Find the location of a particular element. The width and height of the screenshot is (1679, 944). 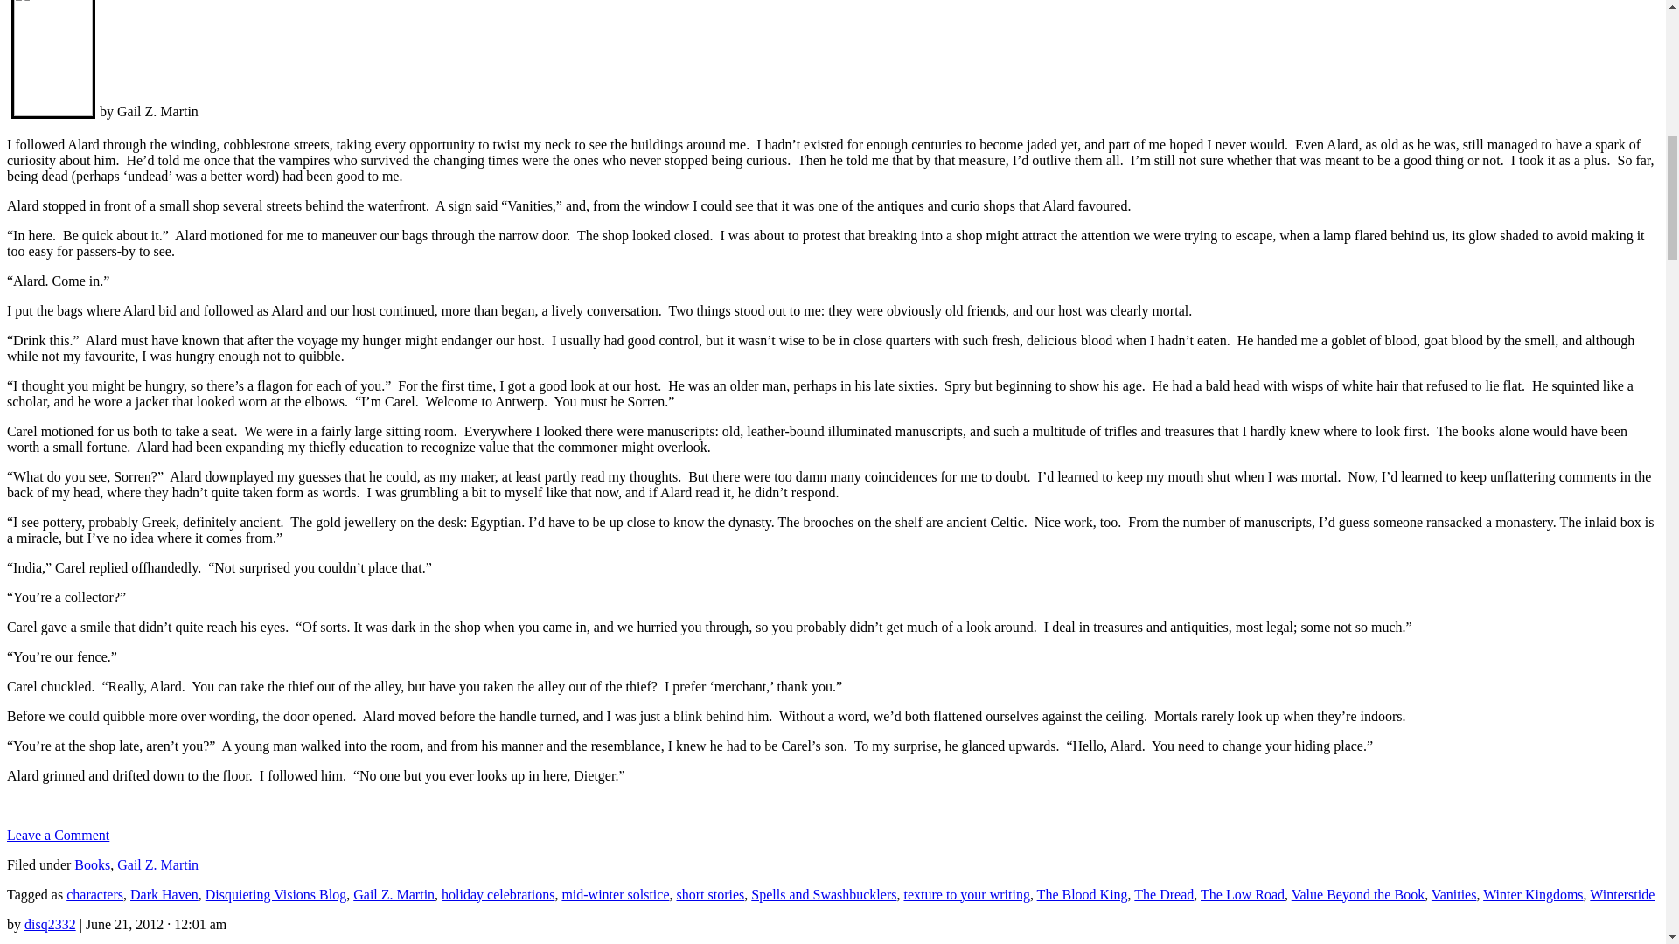

View all posts by disq2332 is located at coordinates (50, 923).